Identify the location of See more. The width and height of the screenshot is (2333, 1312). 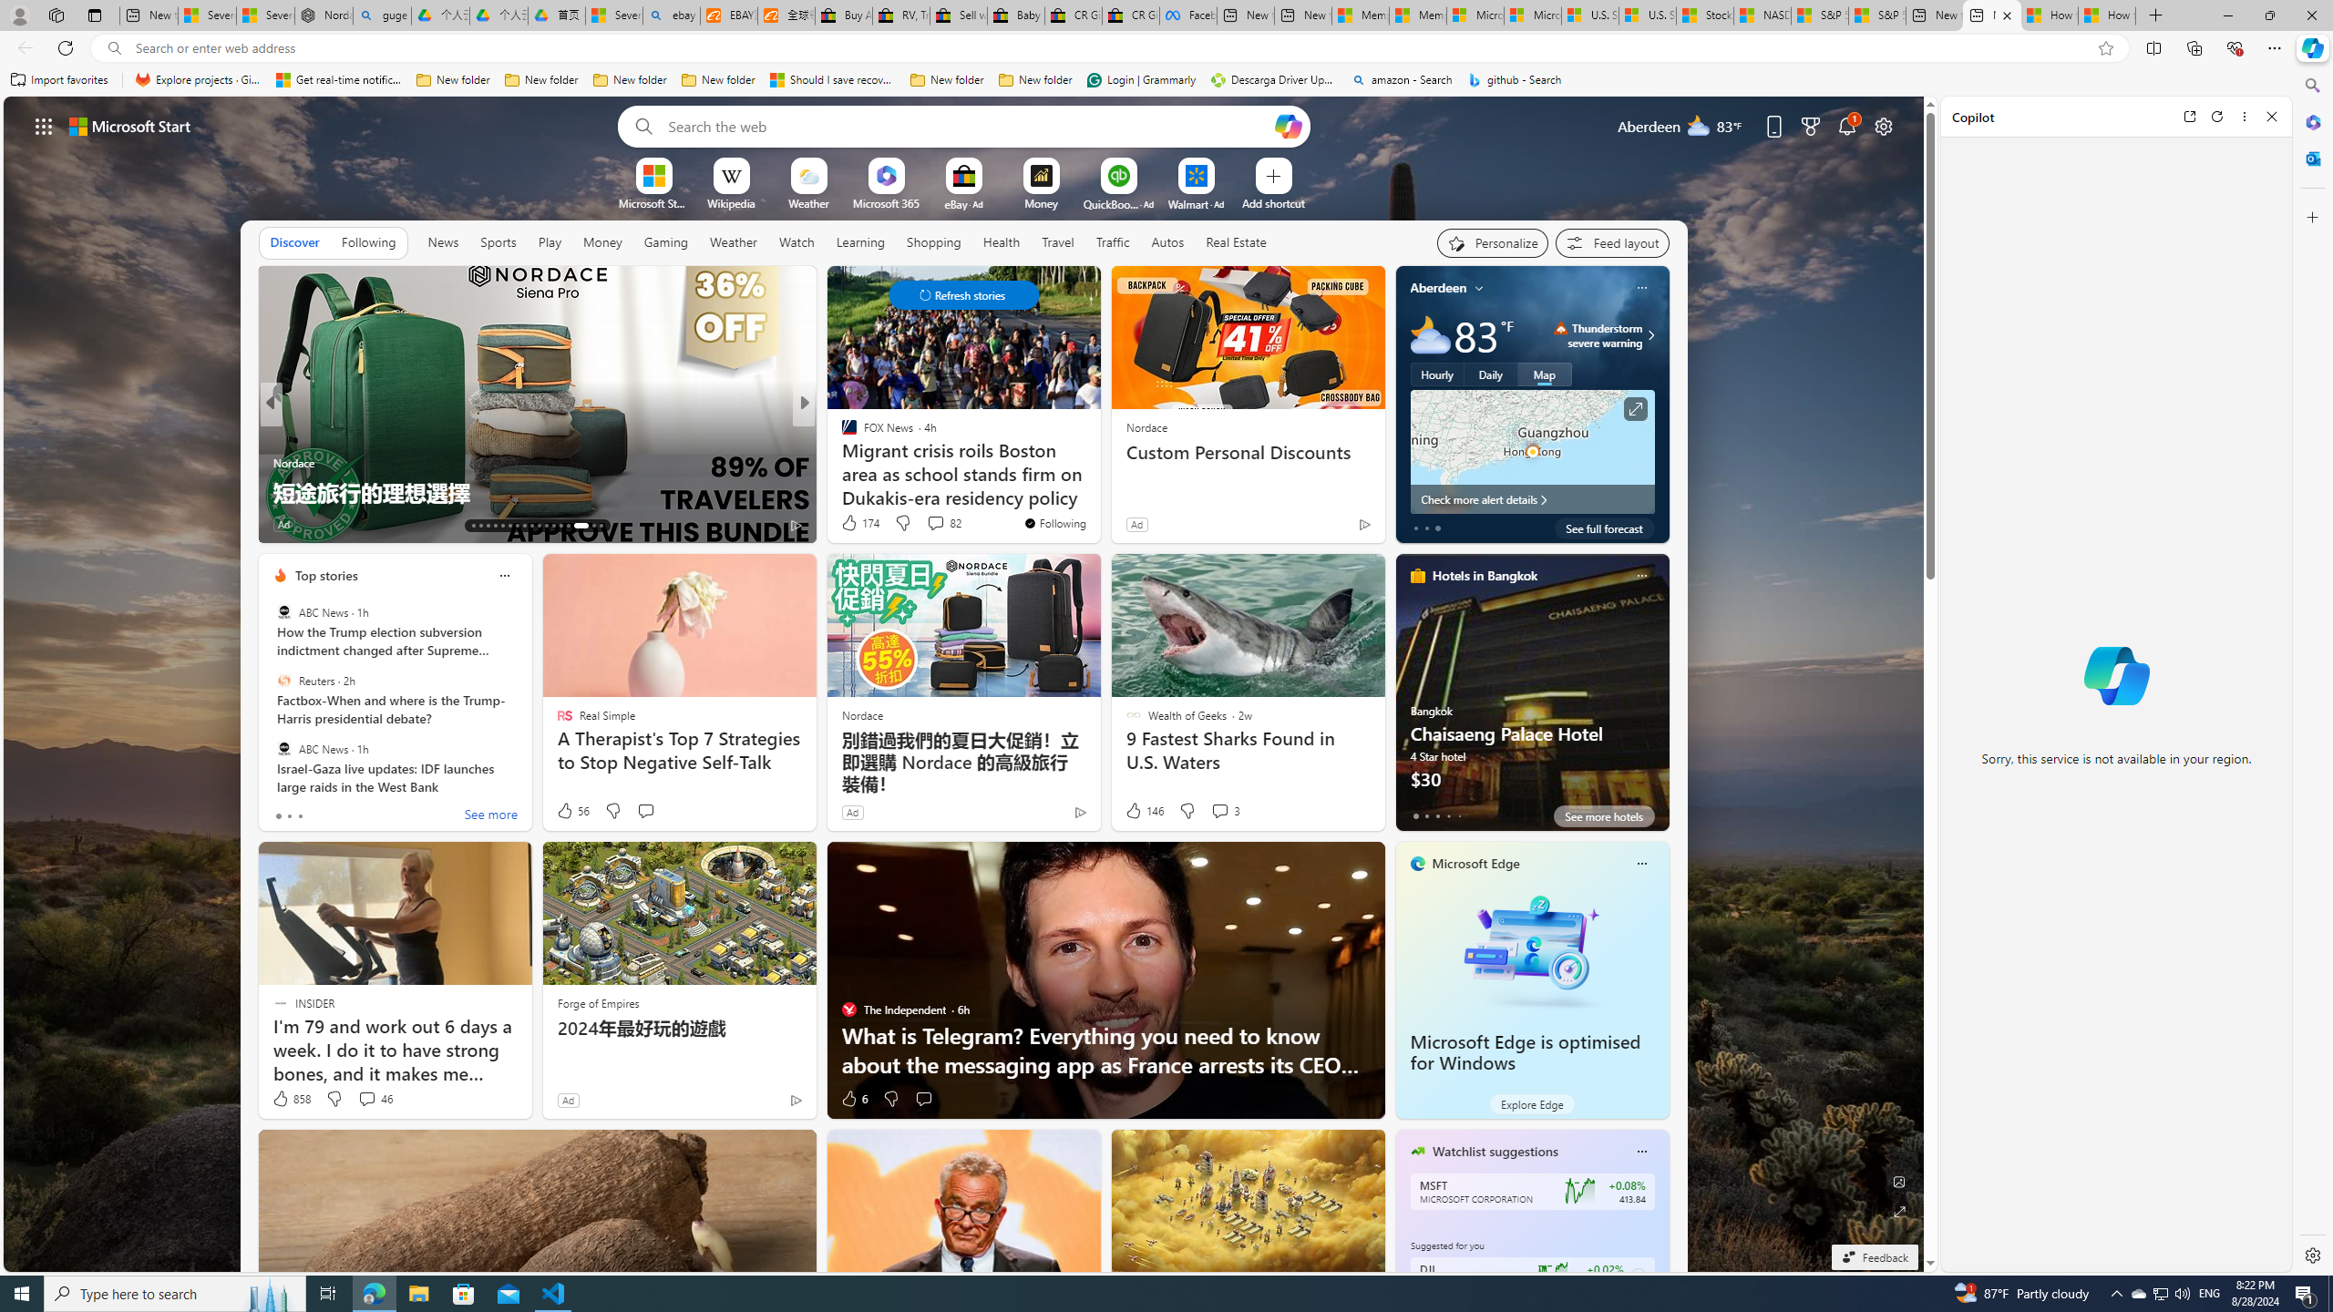
(490, 816).